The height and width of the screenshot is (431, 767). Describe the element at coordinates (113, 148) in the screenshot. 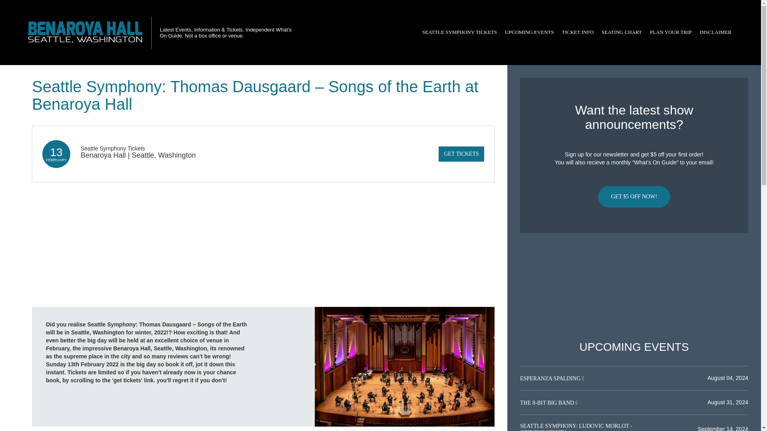

I see `Seattle Symphony Tickets` at that location.